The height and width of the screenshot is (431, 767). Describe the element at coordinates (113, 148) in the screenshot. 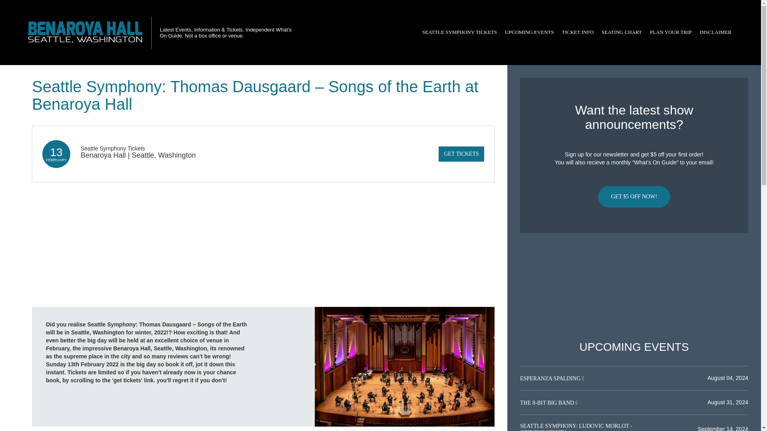

I see `Seattle Symphony Tickets` at that location.